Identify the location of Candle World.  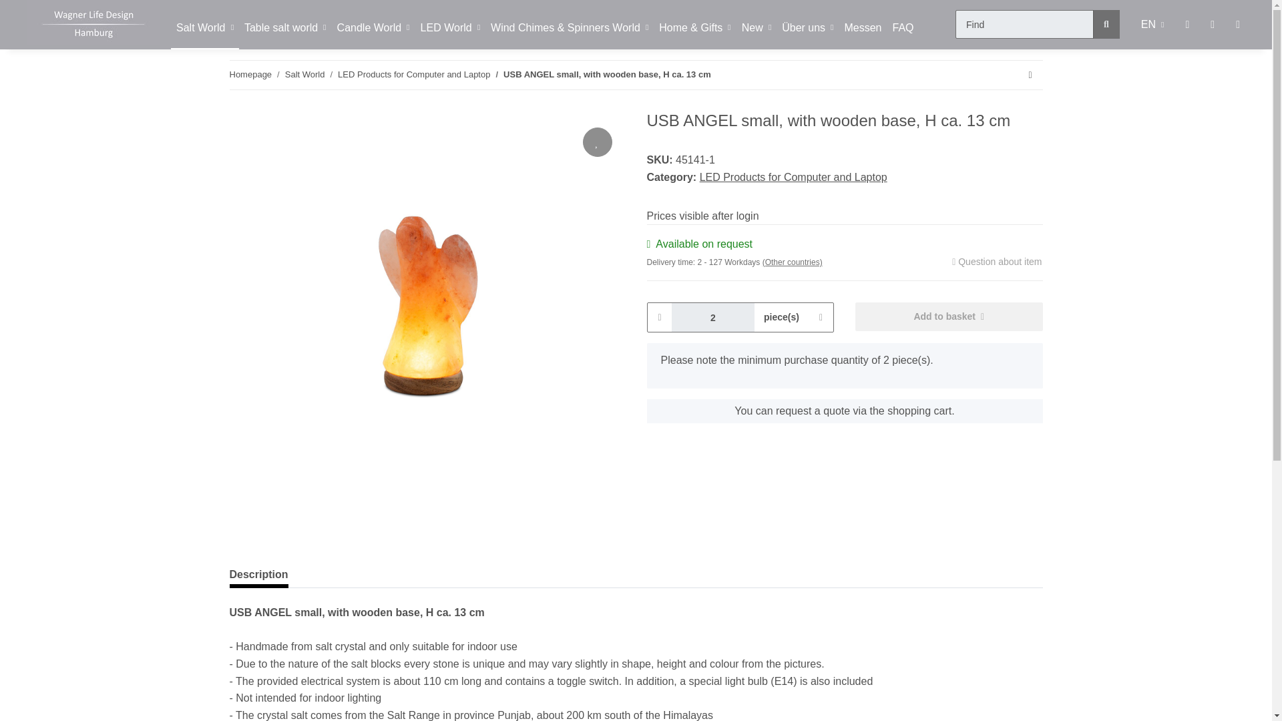
(374, 28).